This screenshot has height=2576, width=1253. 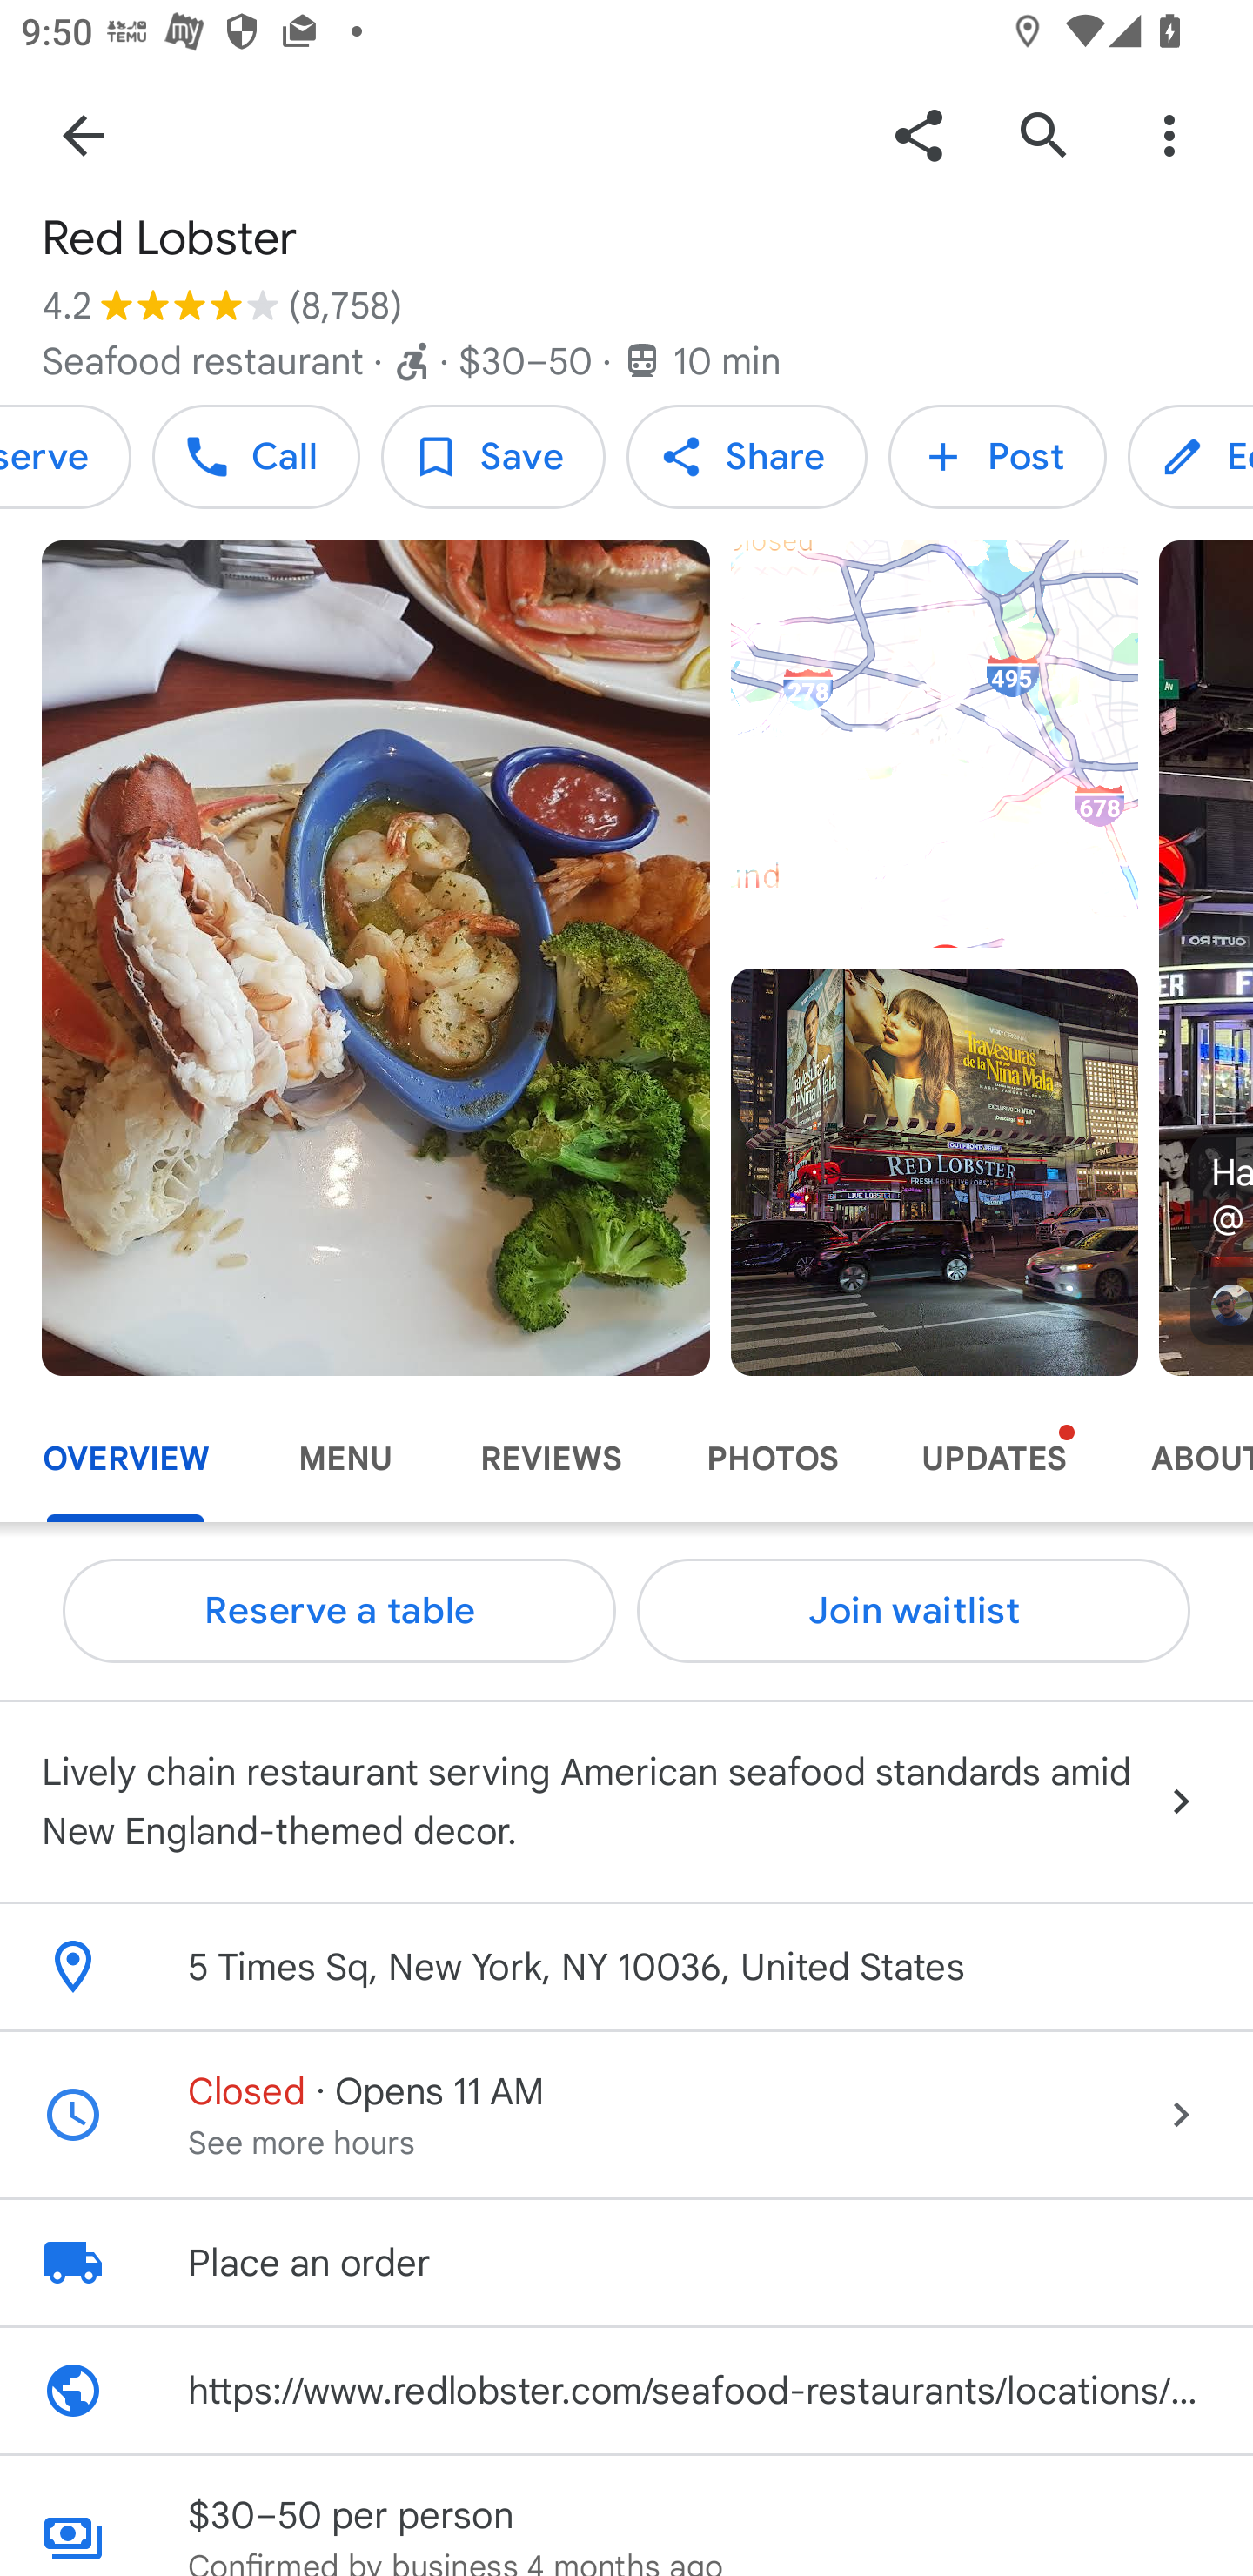 What do you see at coordinates (771, 1459) in the screenshot?
I see `PHOTOS Photos` at bounding box center [771, 1459].